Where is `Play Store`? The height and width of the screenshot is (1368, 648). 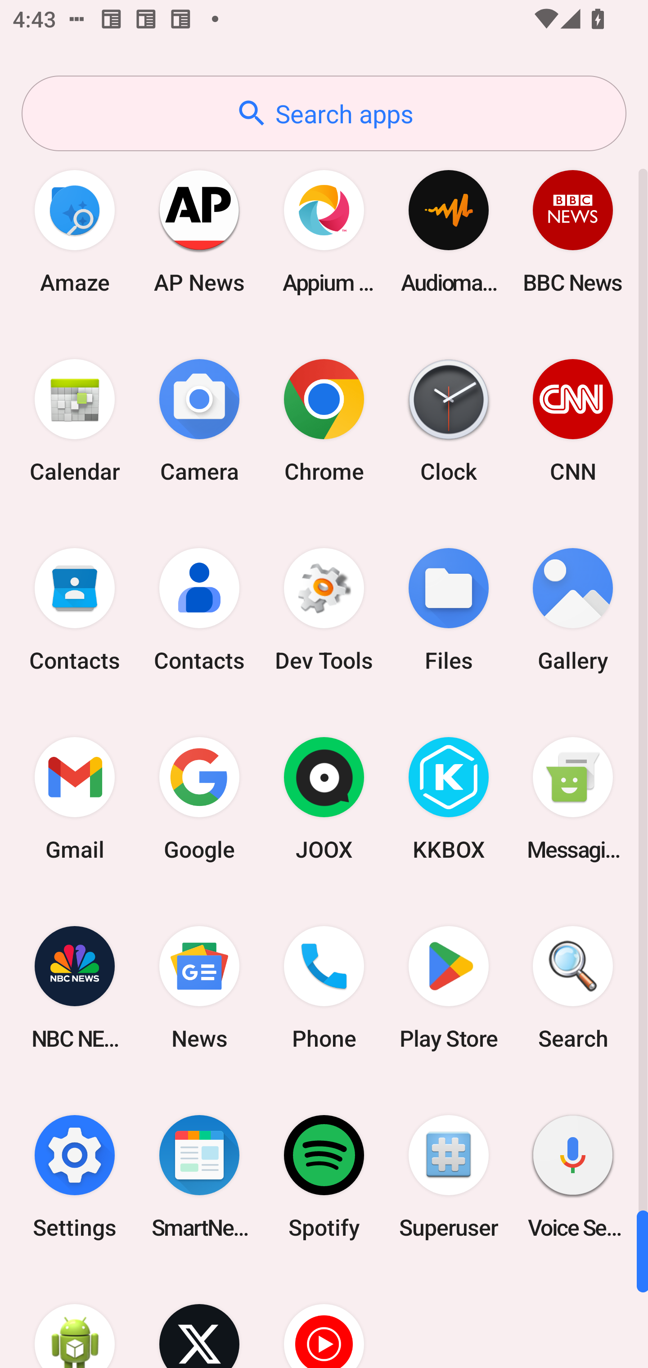 Play Store is located at coordinates (448, 987).